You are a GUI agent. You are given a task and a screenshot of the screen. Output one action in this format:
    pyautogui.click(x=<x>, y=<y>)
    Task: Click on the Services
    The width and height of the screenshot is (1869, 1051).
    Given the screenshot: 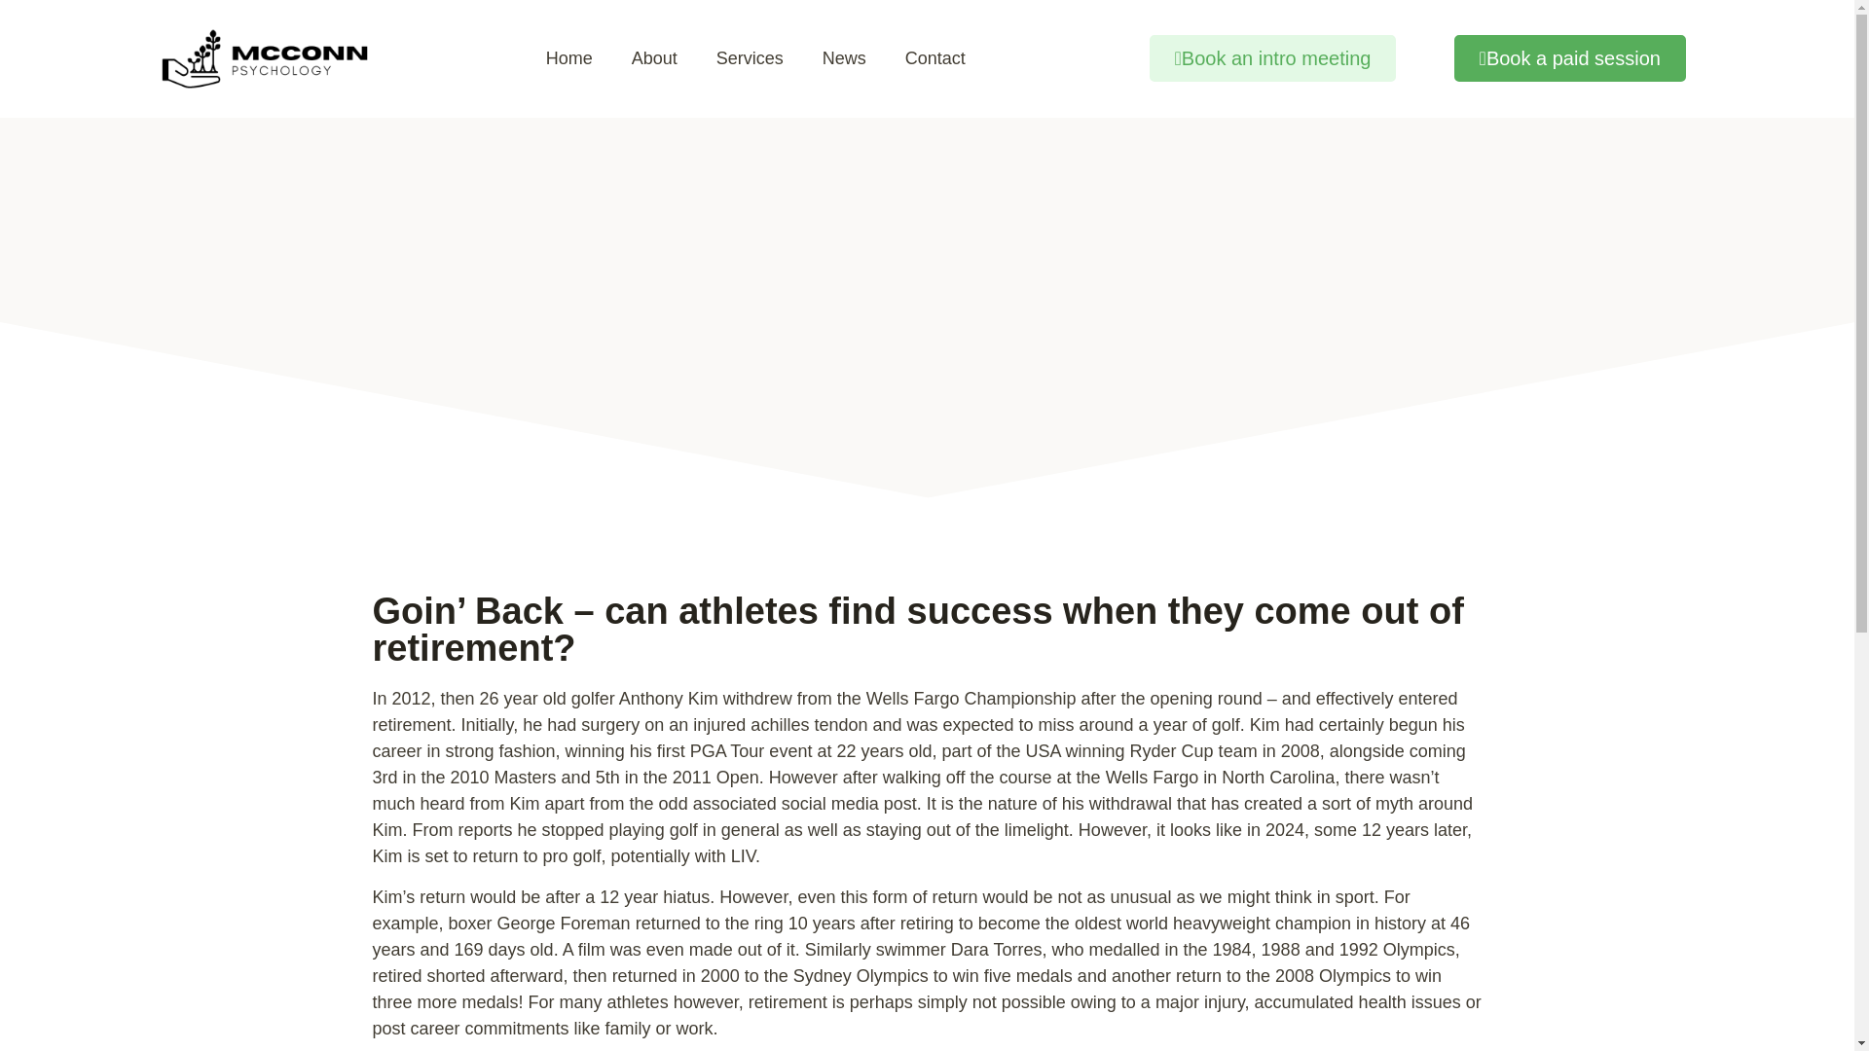 What is the action you would take?
    pyautogui.click(x=750, y=58)
    